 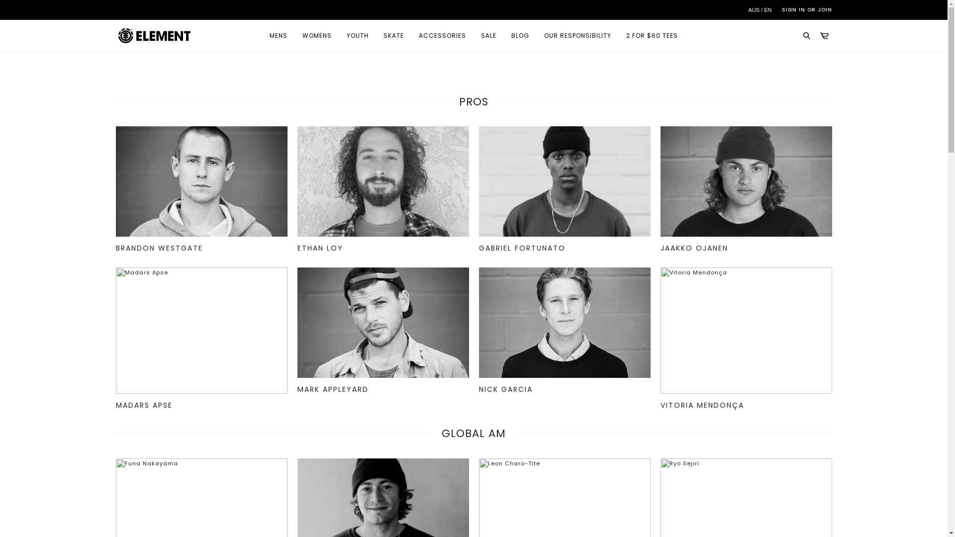 I want to click on ACCESSORIES, so click(x=443, y=36).